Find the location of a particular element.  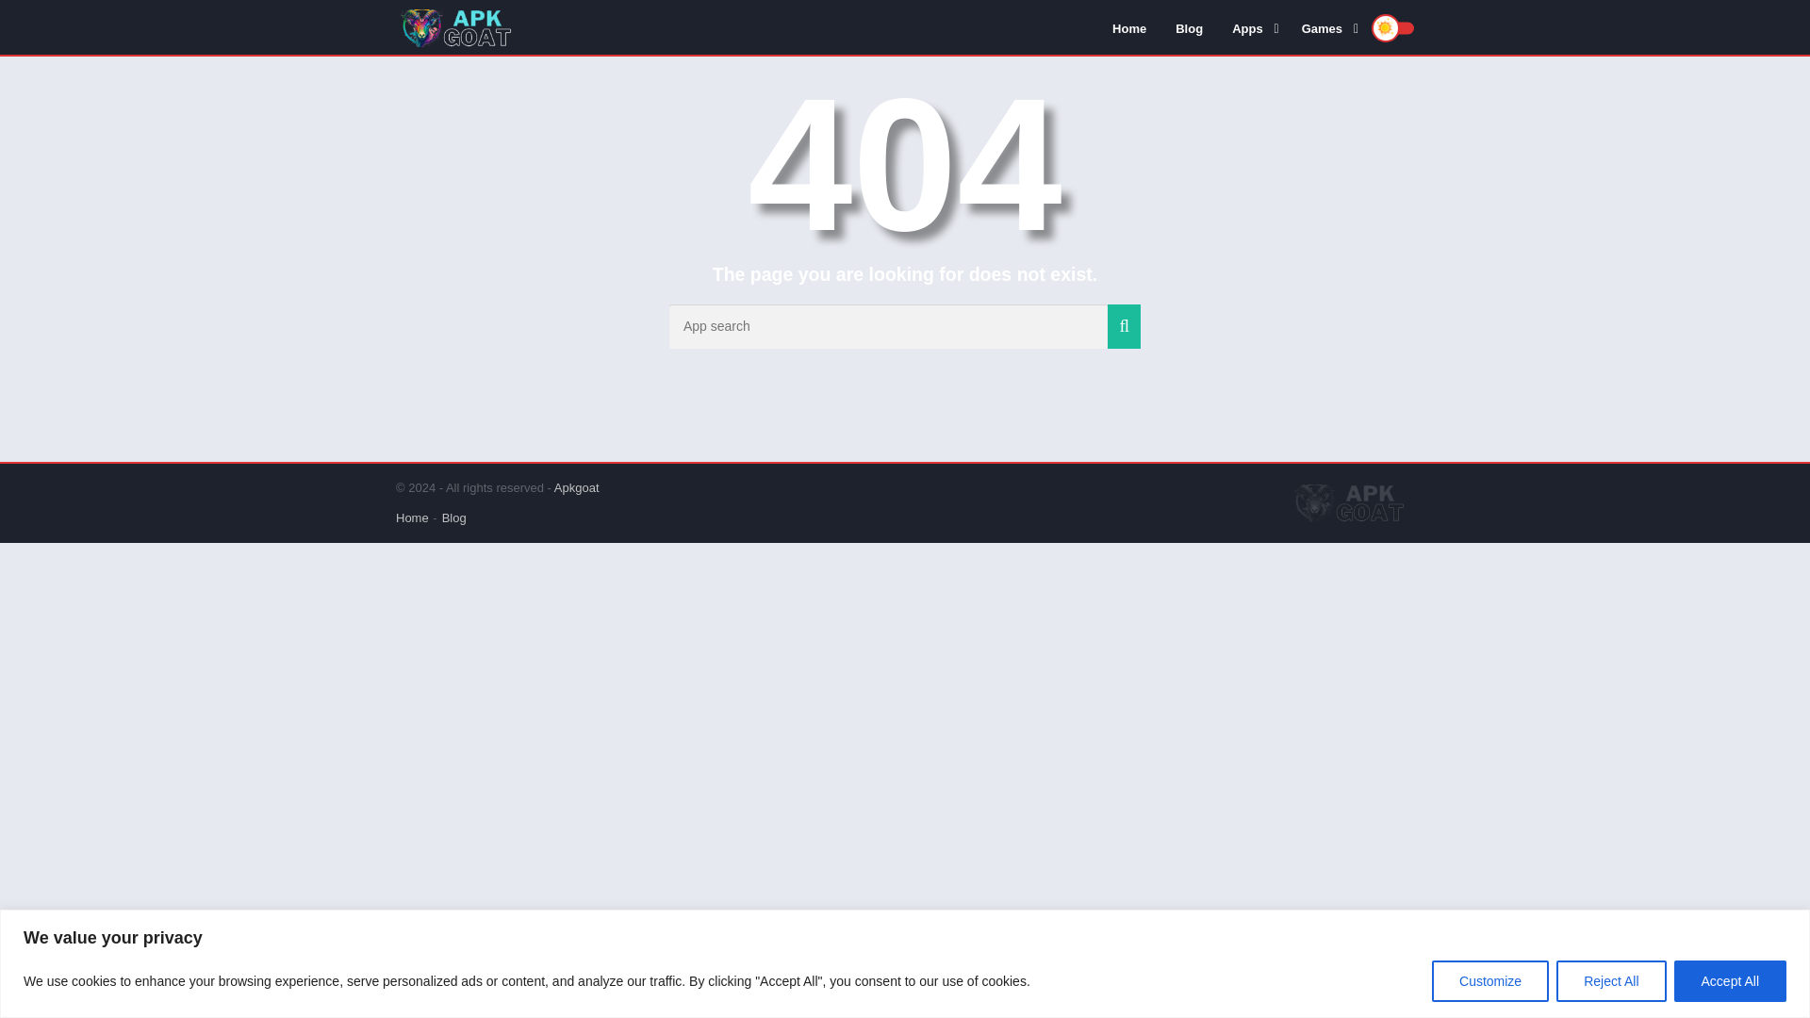

Home is located at coordinates (1129, 27).